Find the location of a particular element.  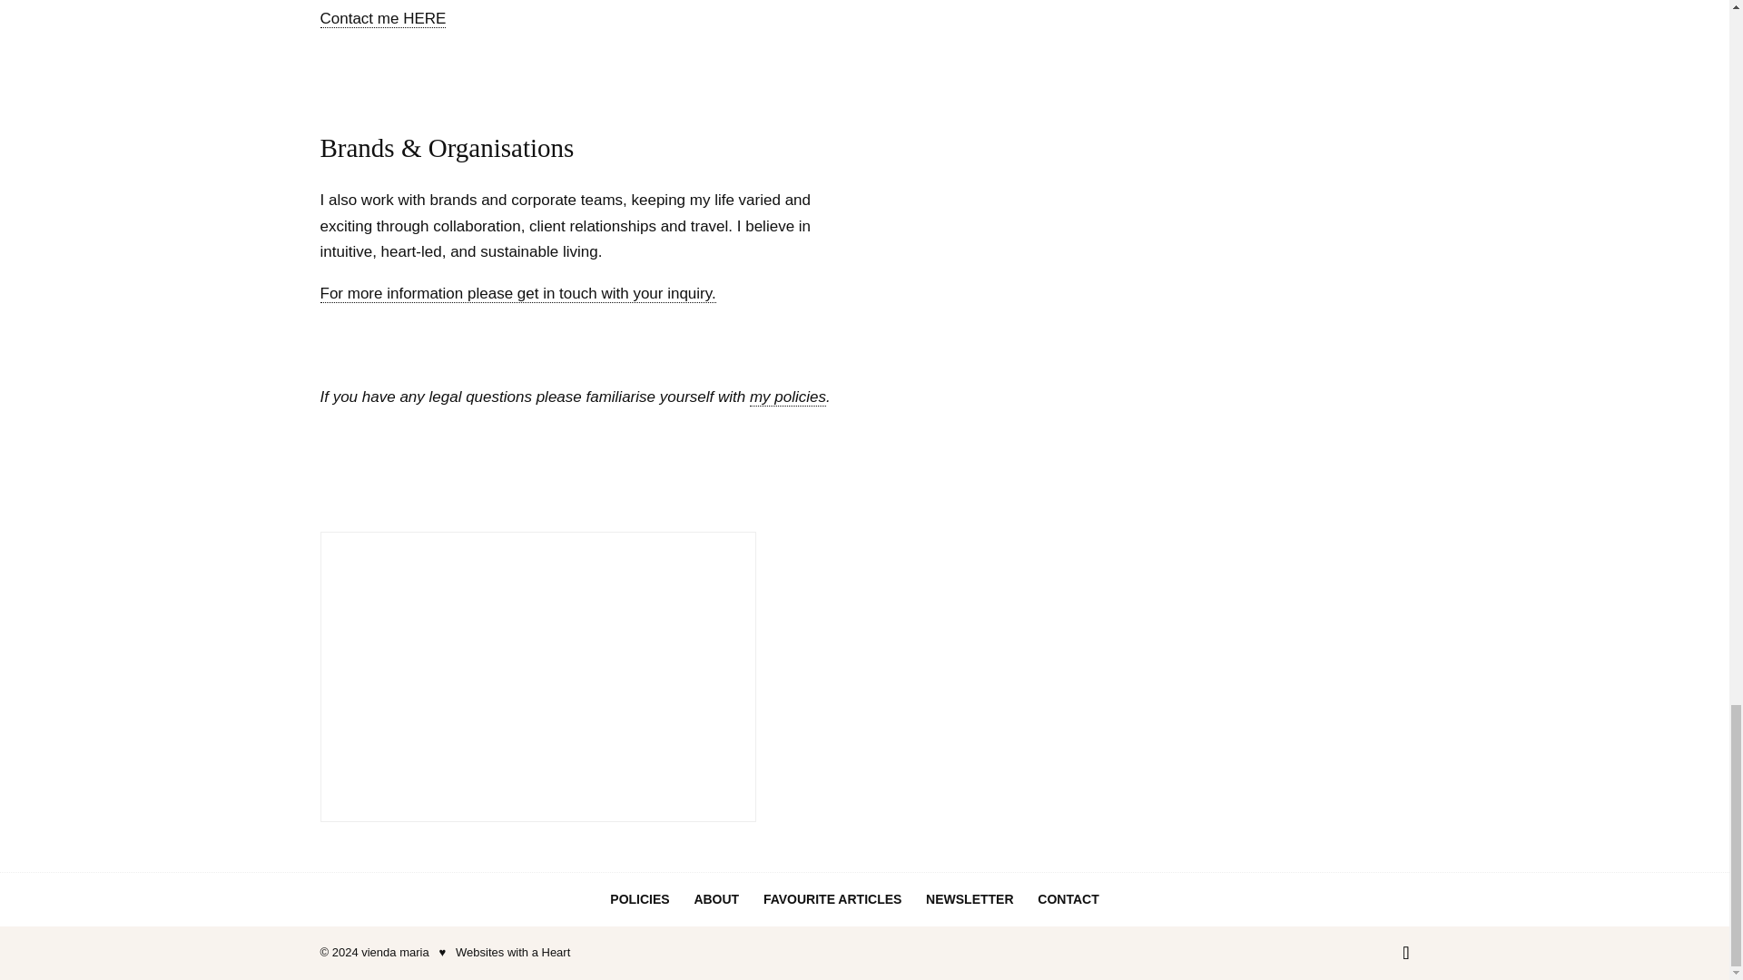

Contact me HERE is located at coordinates (382, 18).